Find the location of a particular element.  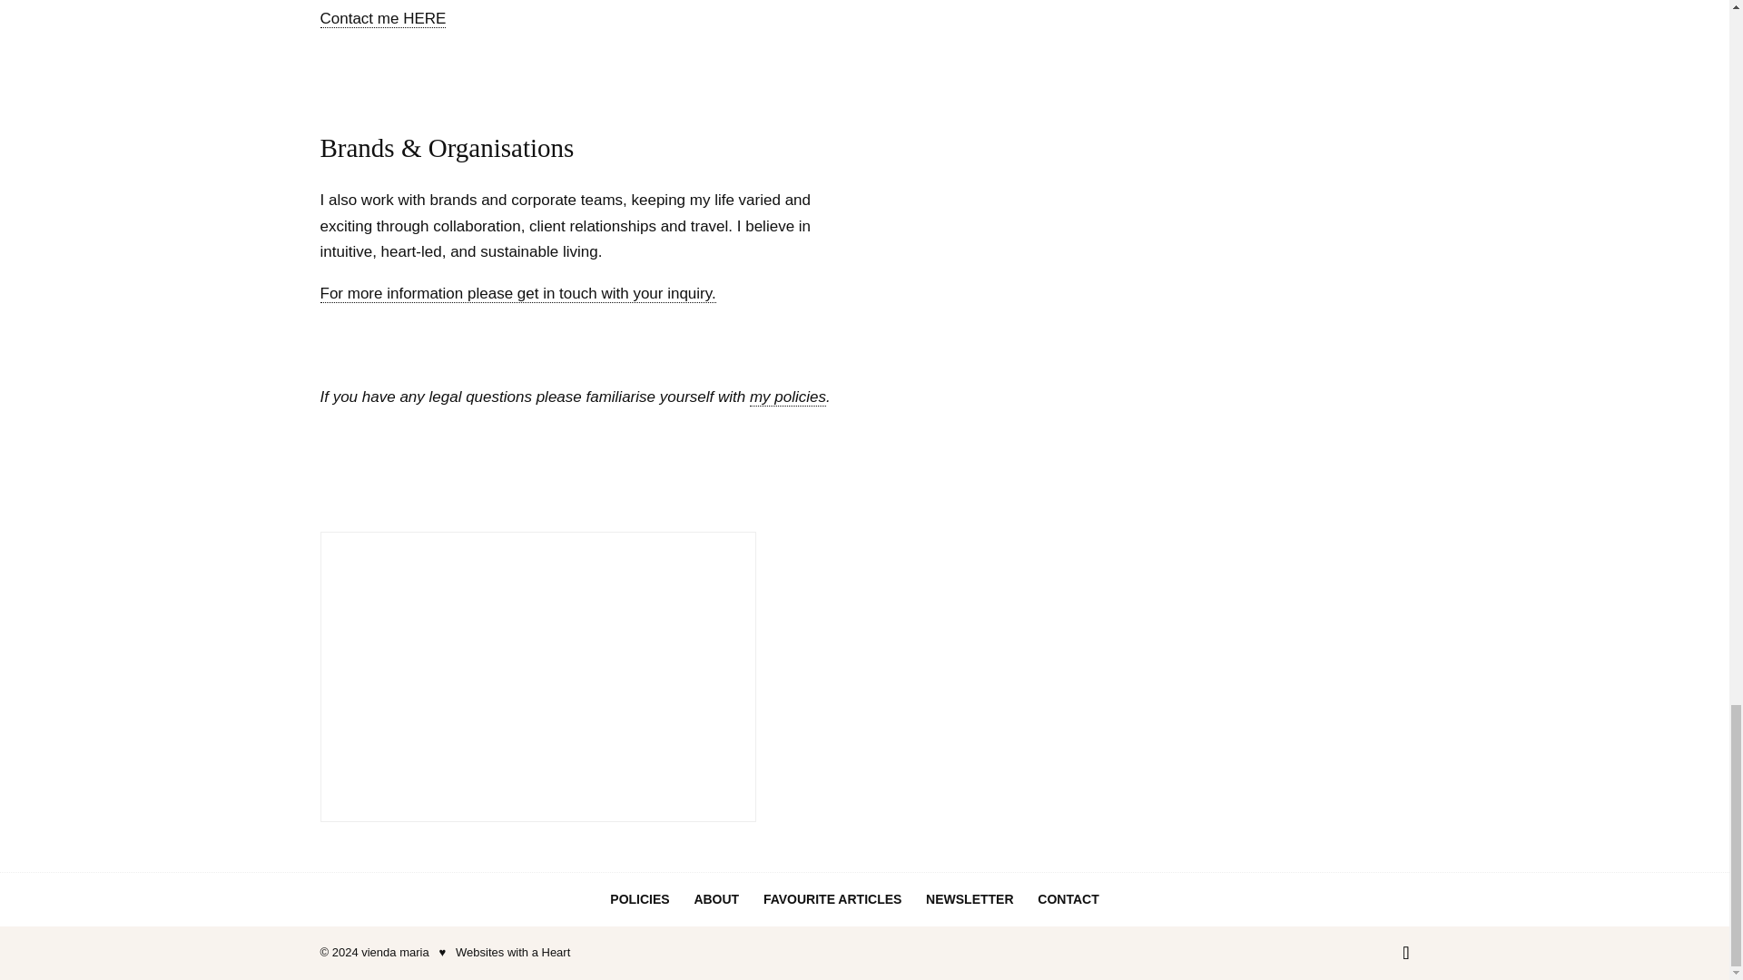

Contact me HERE is located at coordinates (382, 18).